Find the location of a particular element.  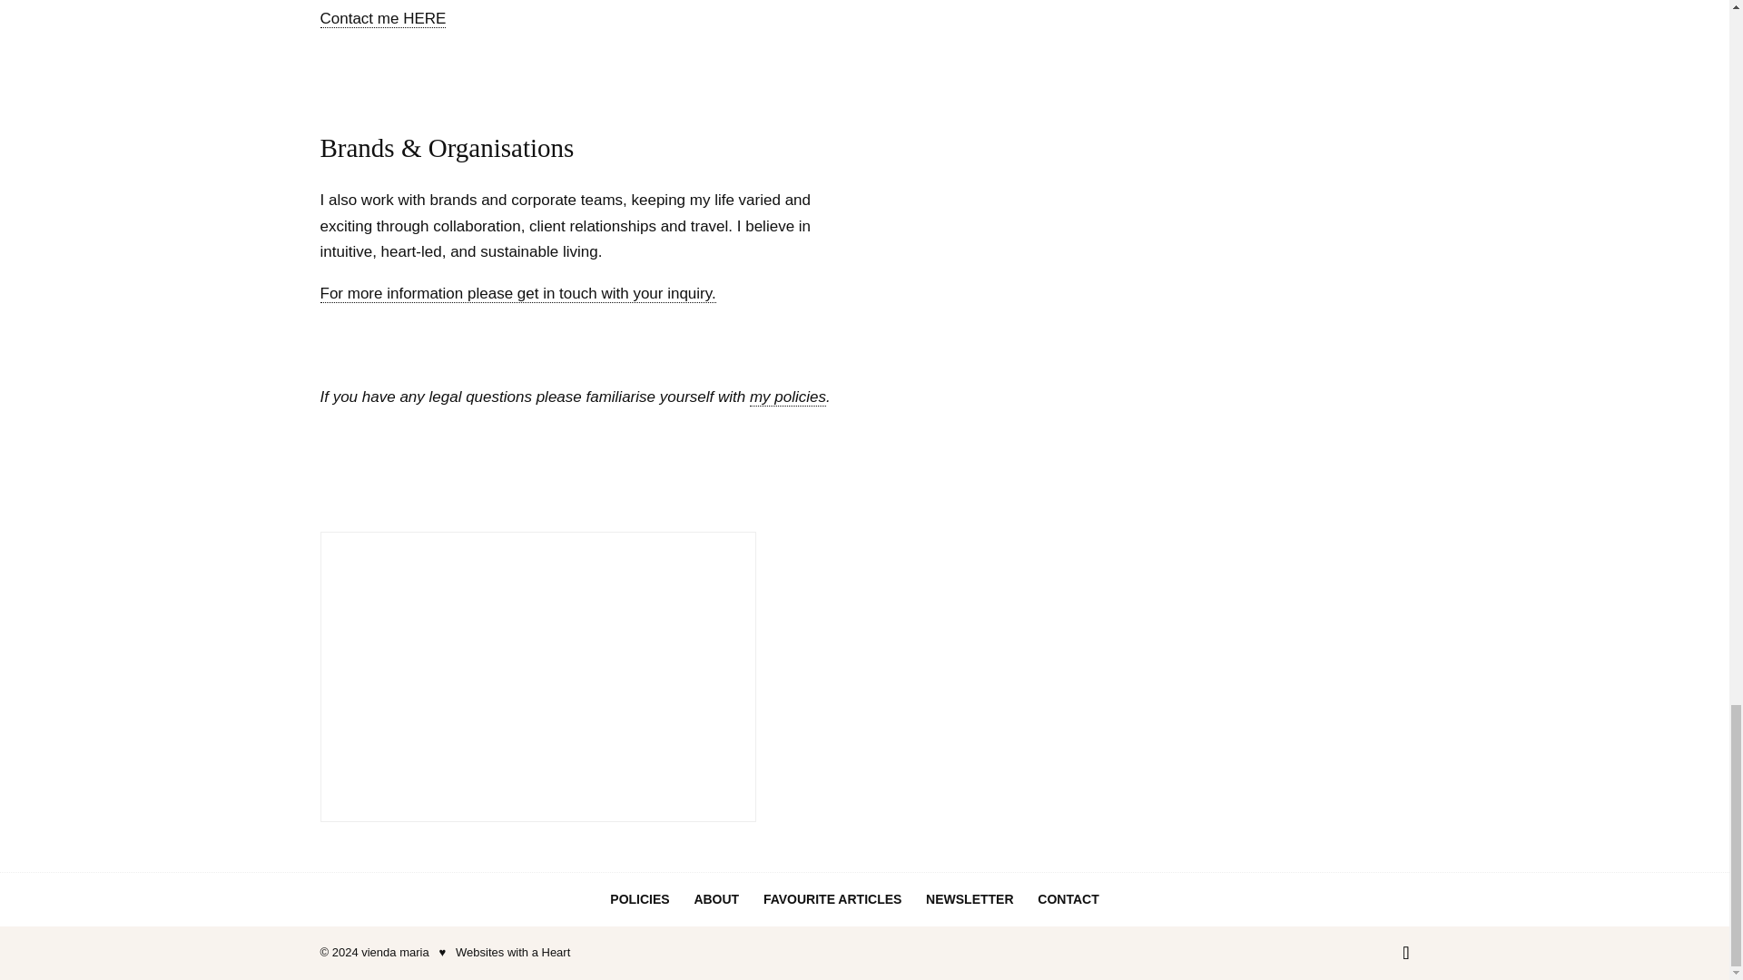

Contact me HERE is located at coordinates (382, 18).